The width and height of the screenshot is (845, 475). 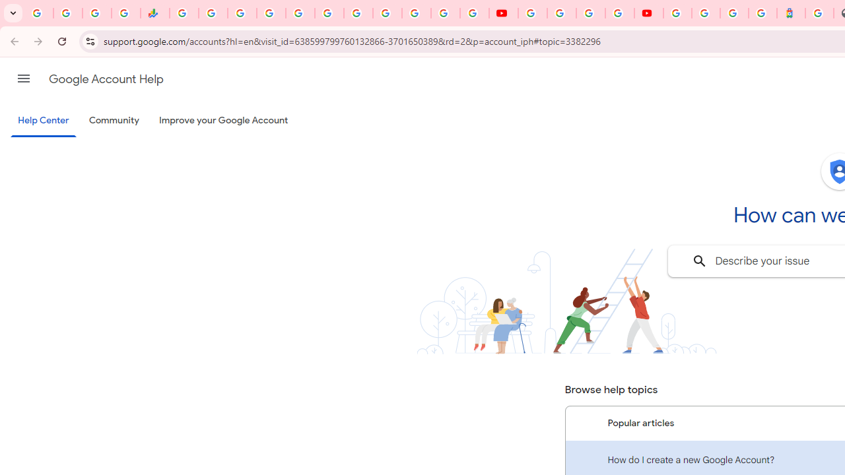 I want to click on YouTube, so click(x=503, y=13).